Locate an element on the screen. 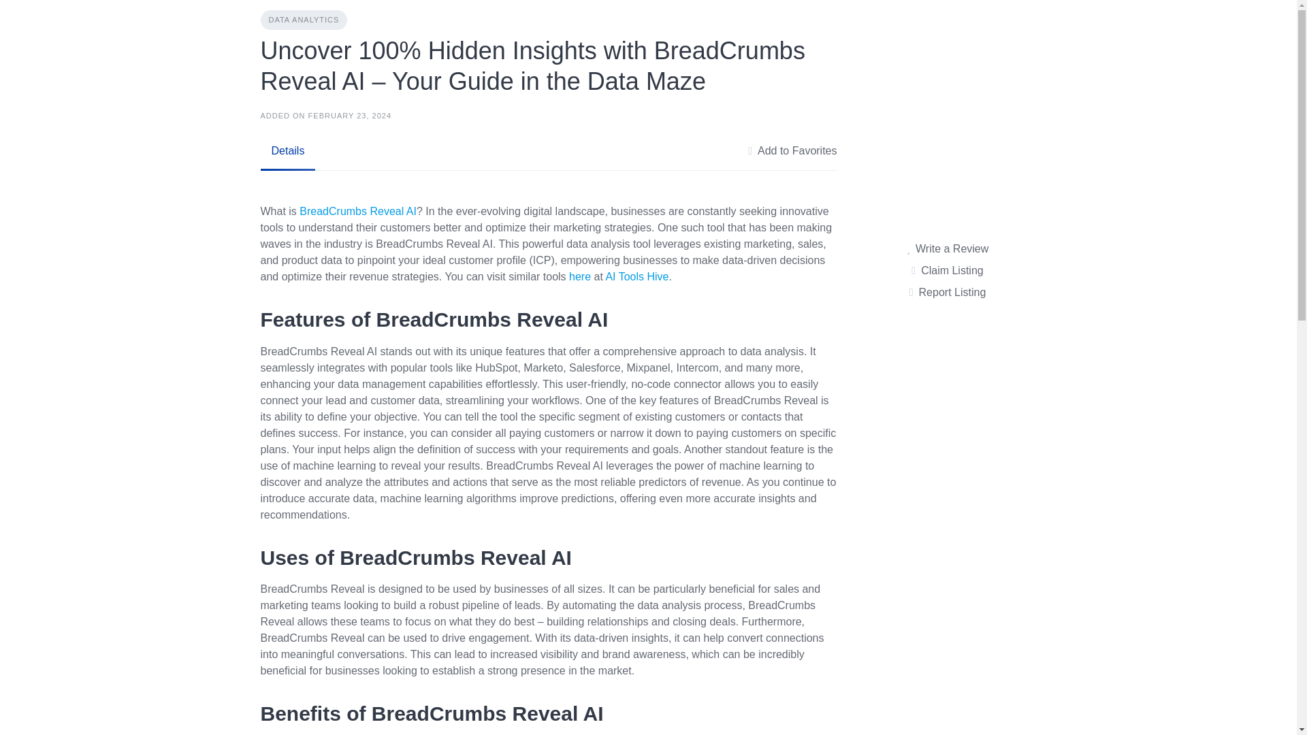 The image size is (1307, 735). Add to Favorites is located at coordinates (792, 151).